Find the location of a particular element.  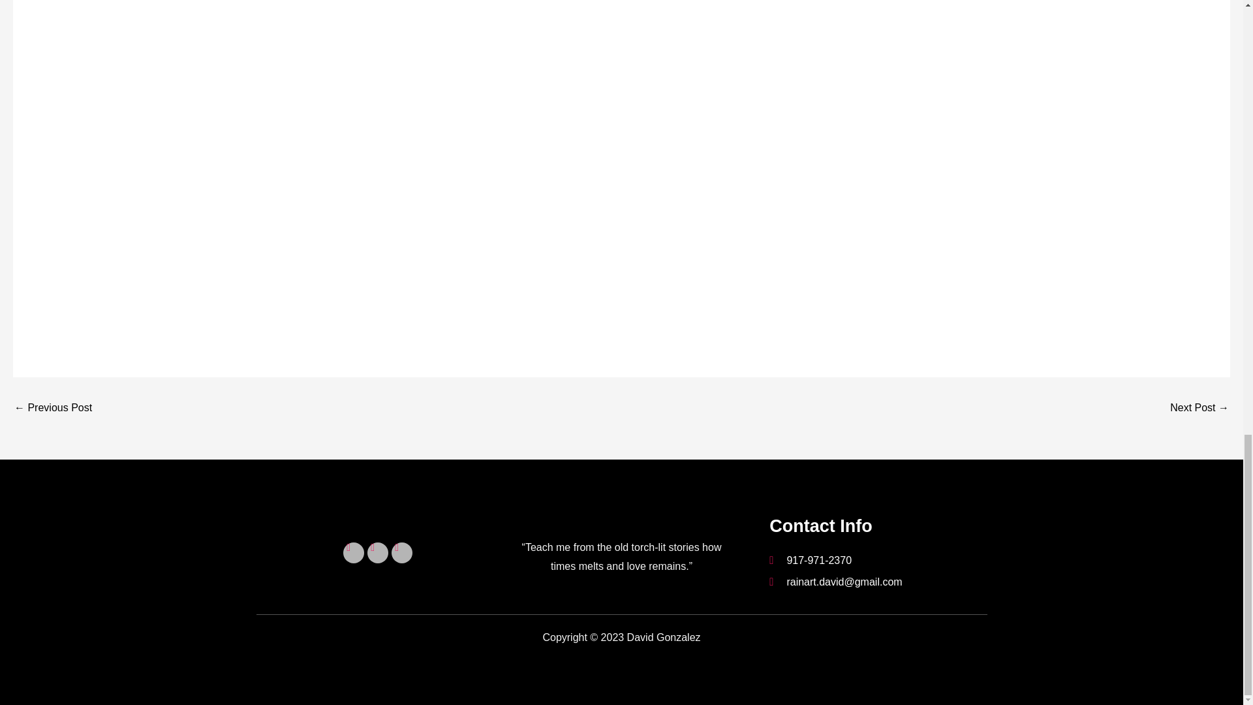

Rick Rubin's "The Creative Act" is located at coordinates (52, 407).